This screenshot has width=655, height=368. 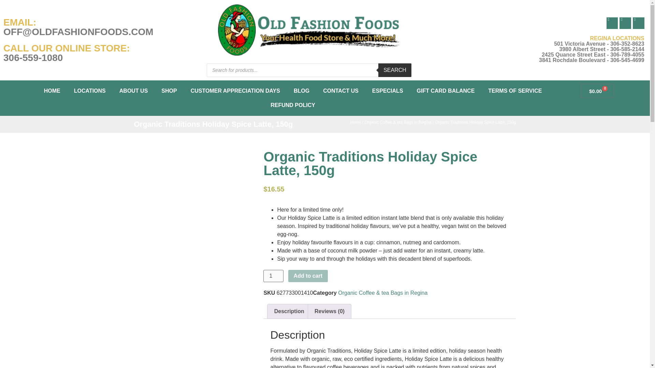 What do you see at coordinates (395, 70) in the screenshot?
I see `SEARCH` at bounding box center [395, 70].